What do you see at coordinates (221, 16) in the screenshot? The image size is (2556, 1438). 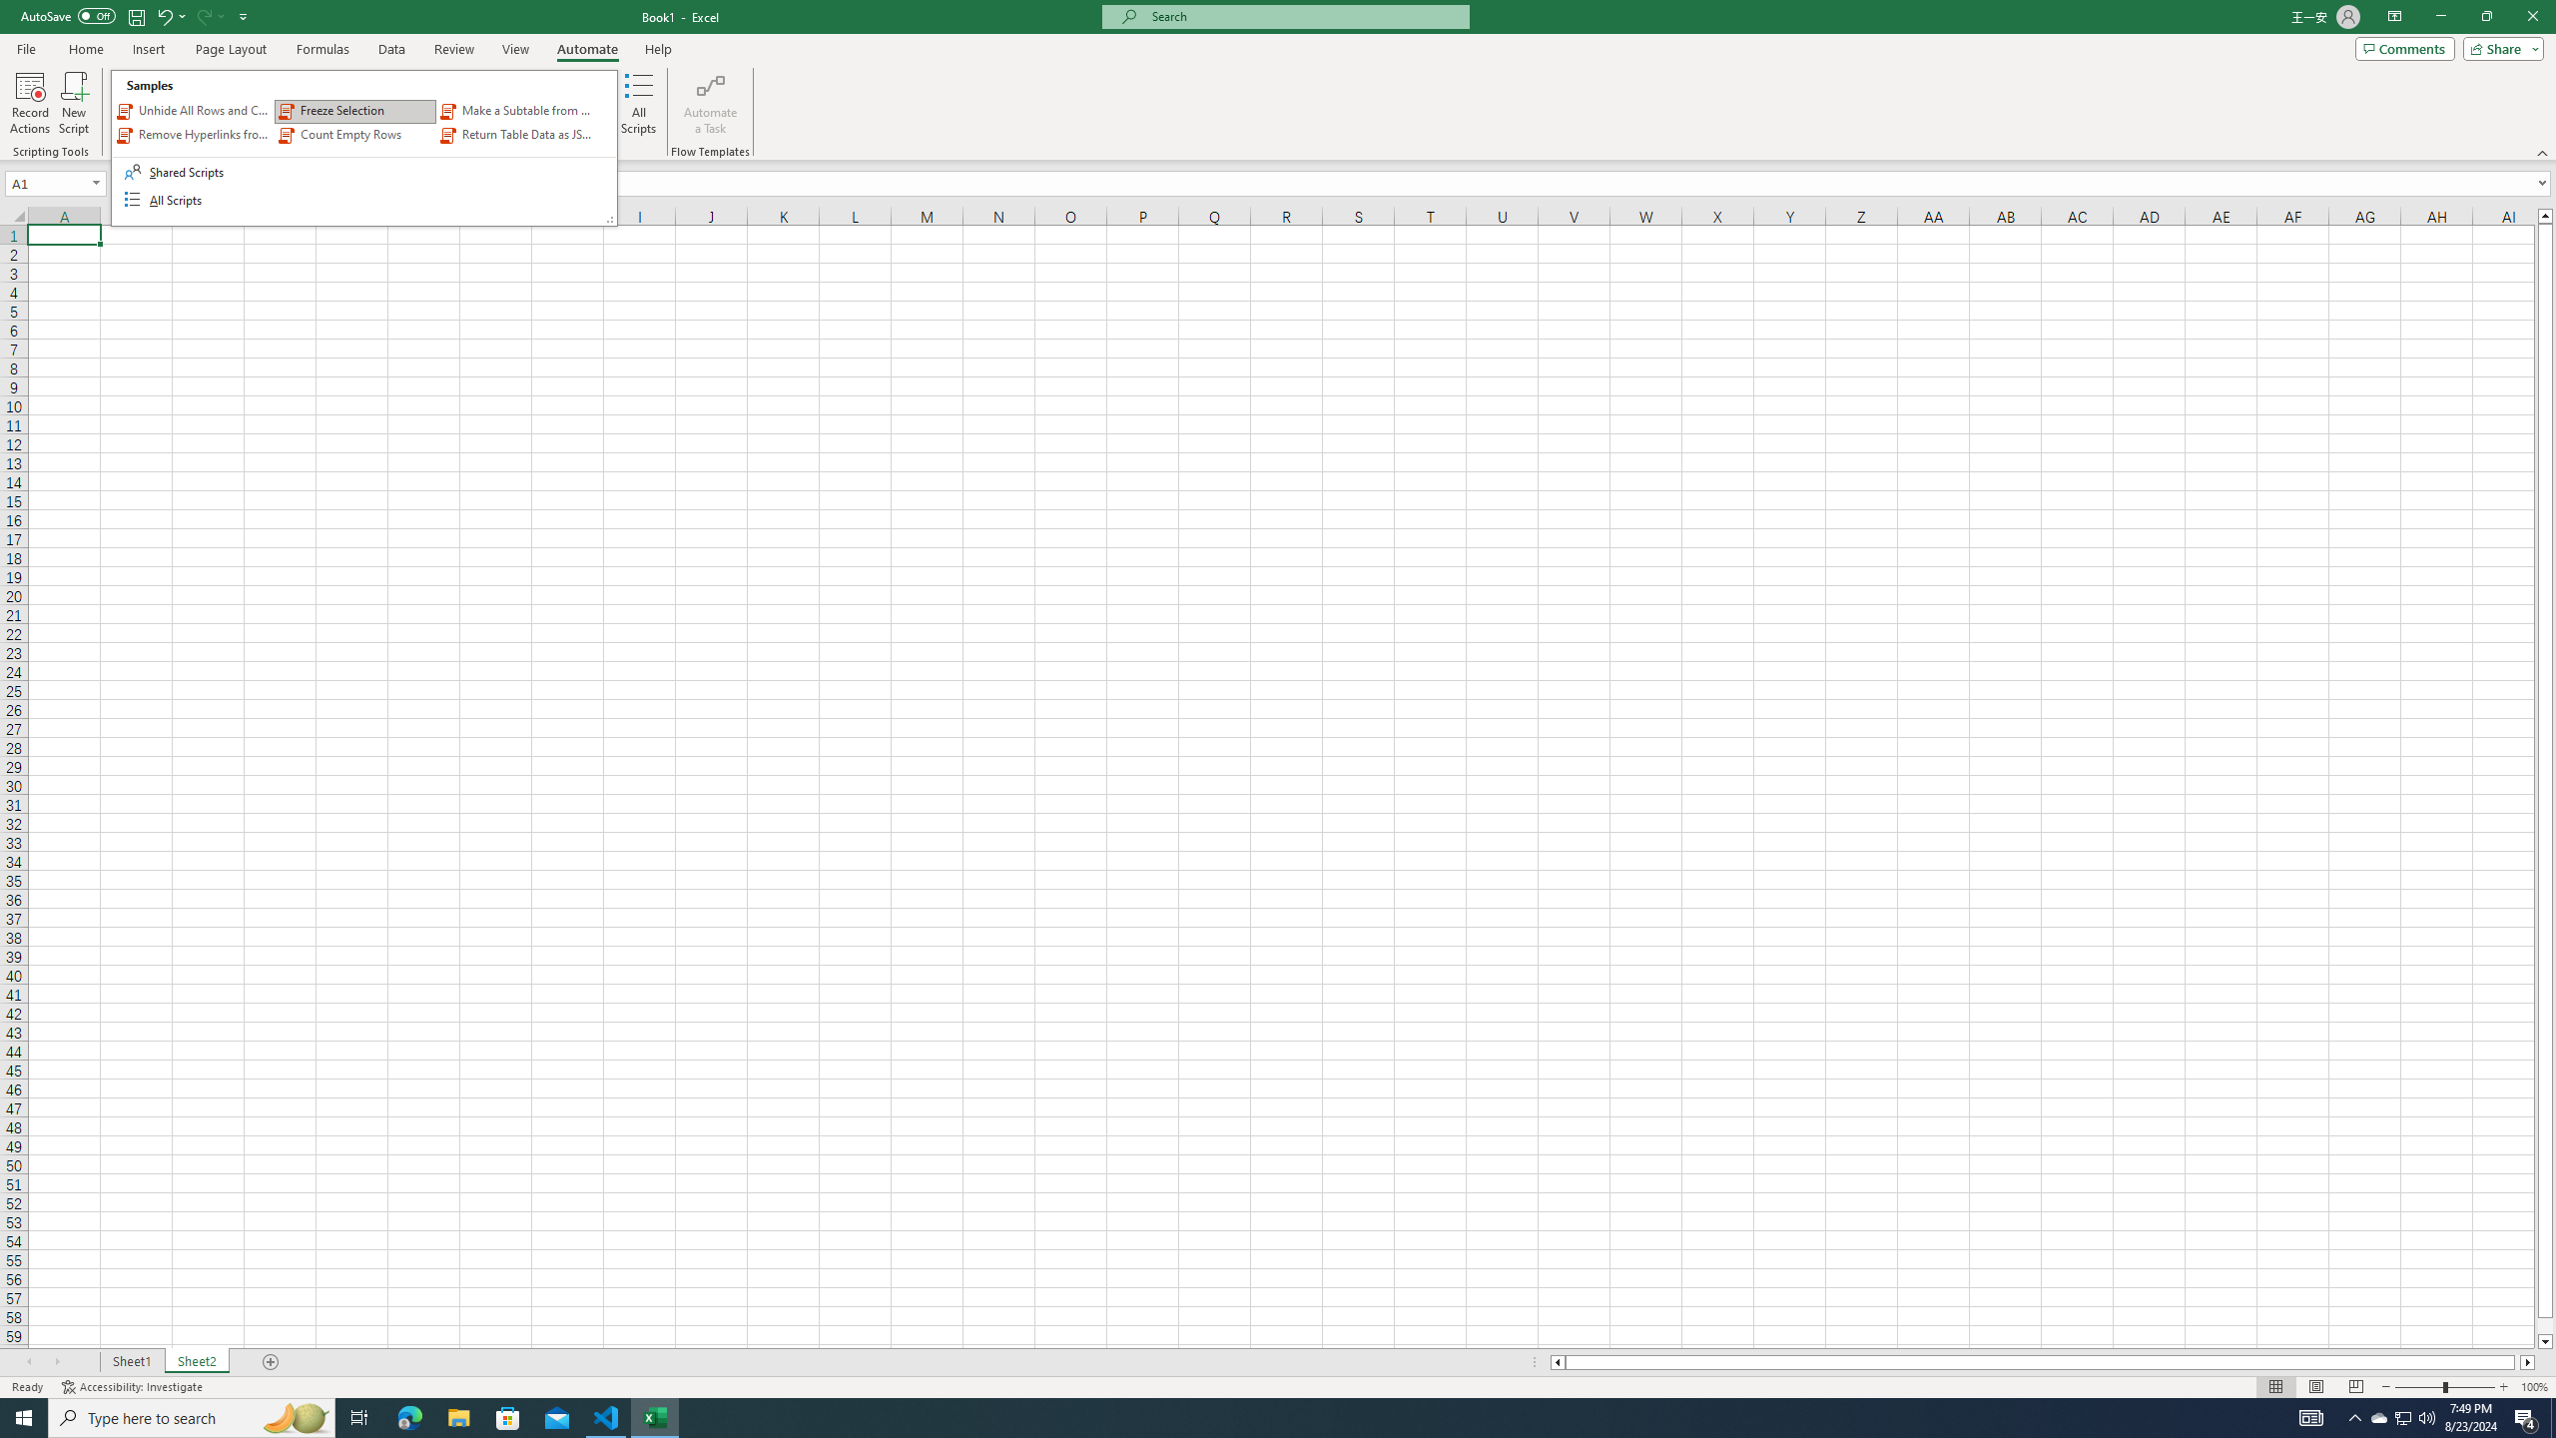 I see `More Options` at bounding box center [221, 16].